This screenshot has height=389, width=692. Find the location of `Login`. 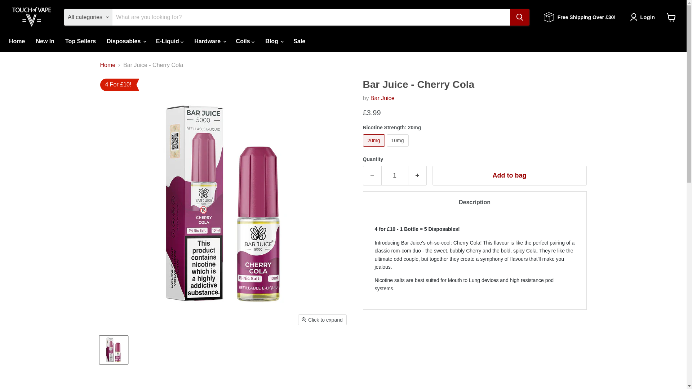

Login is located at coordinates (644, 17).